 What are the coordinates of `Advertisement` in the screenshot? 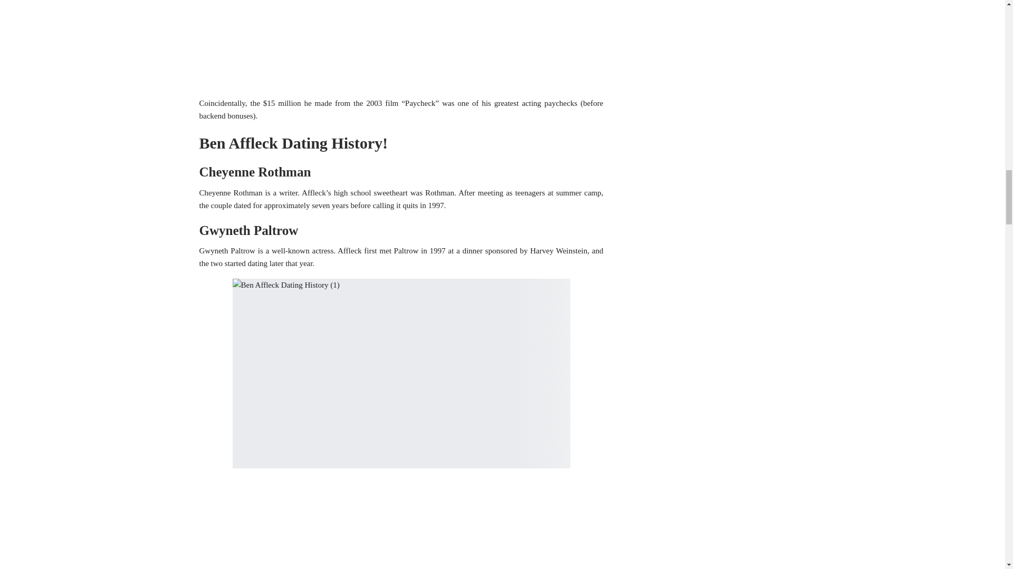 It's located at (402, 525).